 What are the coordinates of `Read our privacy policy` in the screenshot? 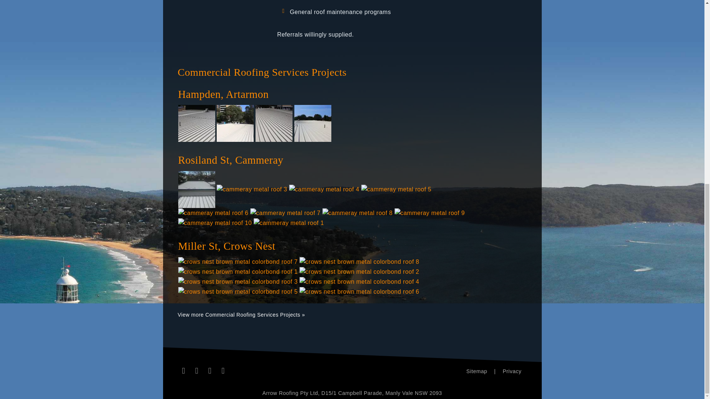 It's located at (512, 372).